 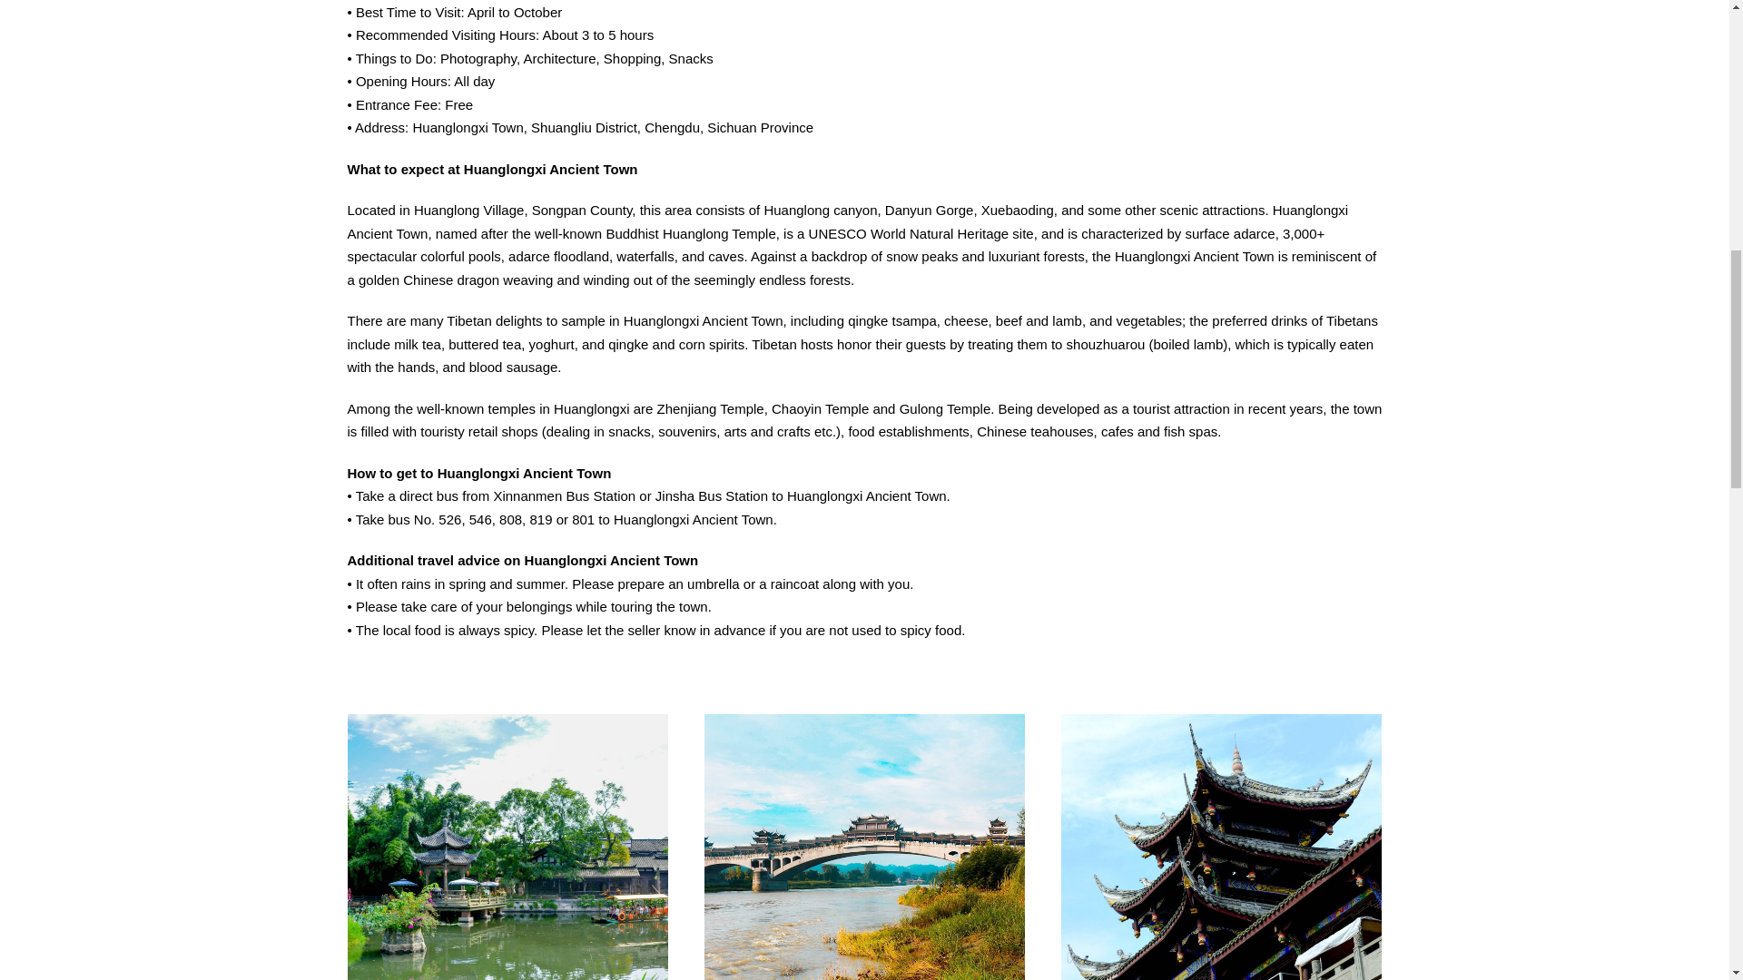 I want to click on Huanglongxi Ancient Town, so click(x=507, y=848).